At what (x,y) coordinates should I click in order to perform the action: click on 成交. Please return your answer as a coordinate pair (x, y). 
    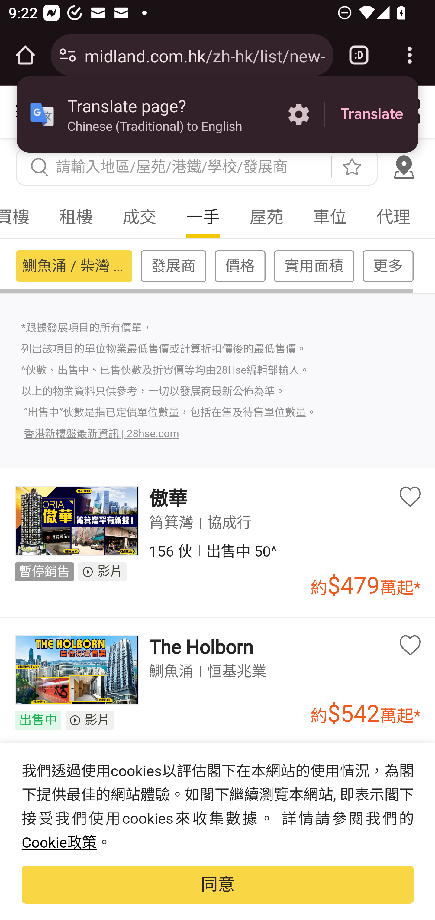
    Looking at the image, I should click on (140, 217).